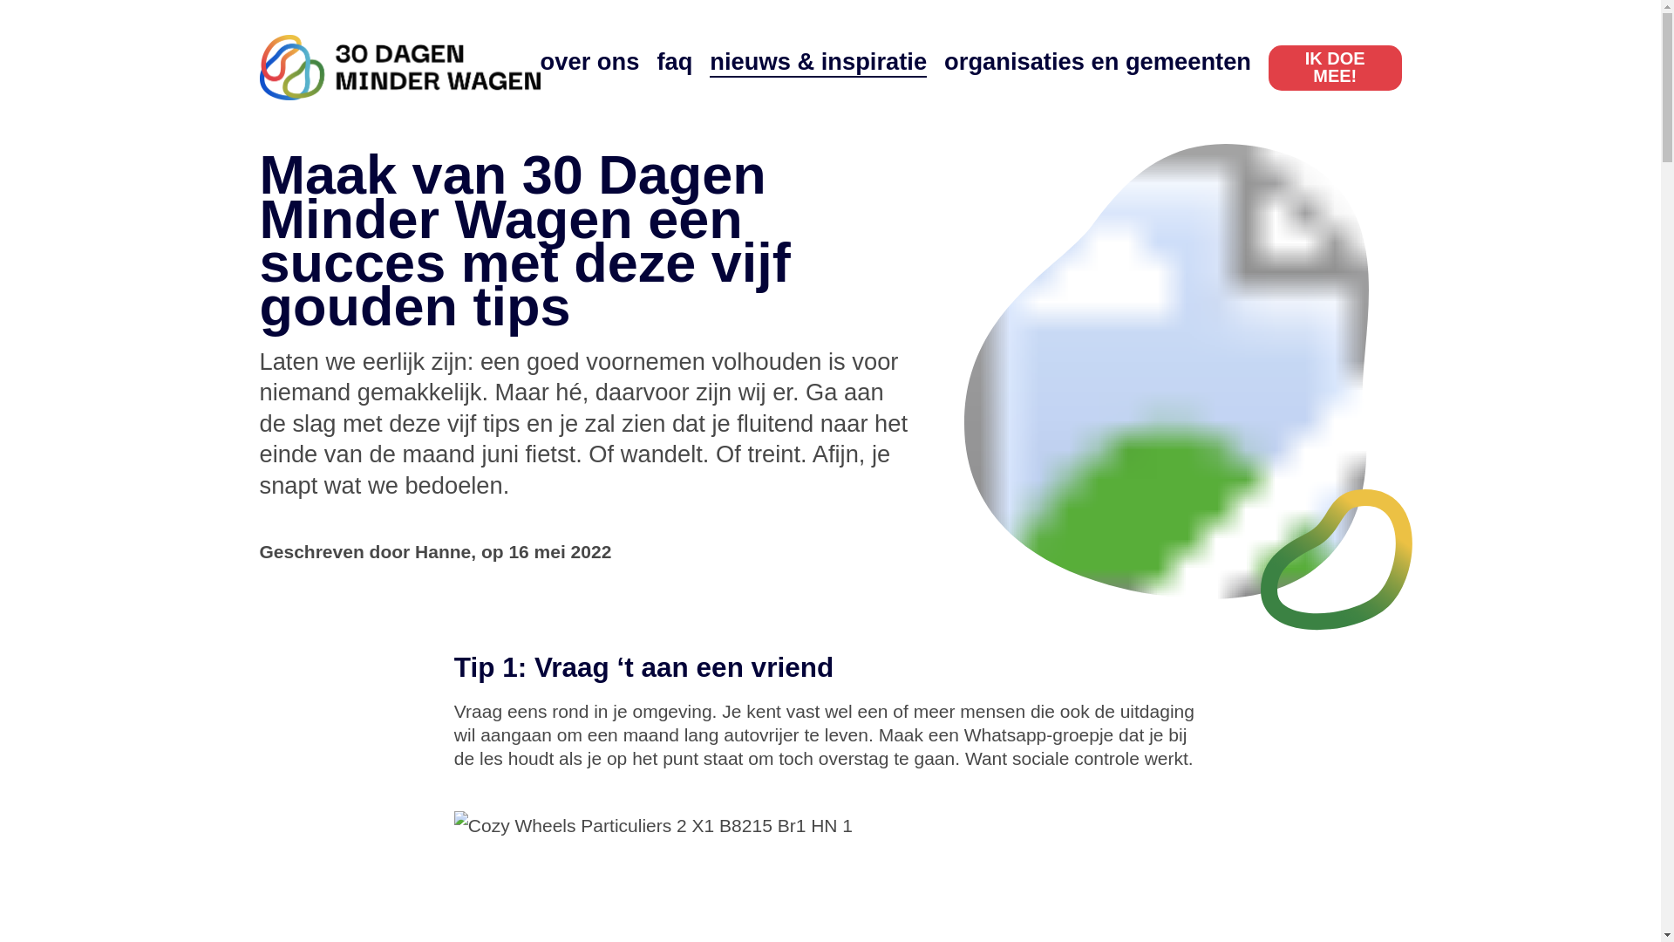 The image size is (1674, 942). I want to click on organisaties en gemeenten, so click(1098, 61).